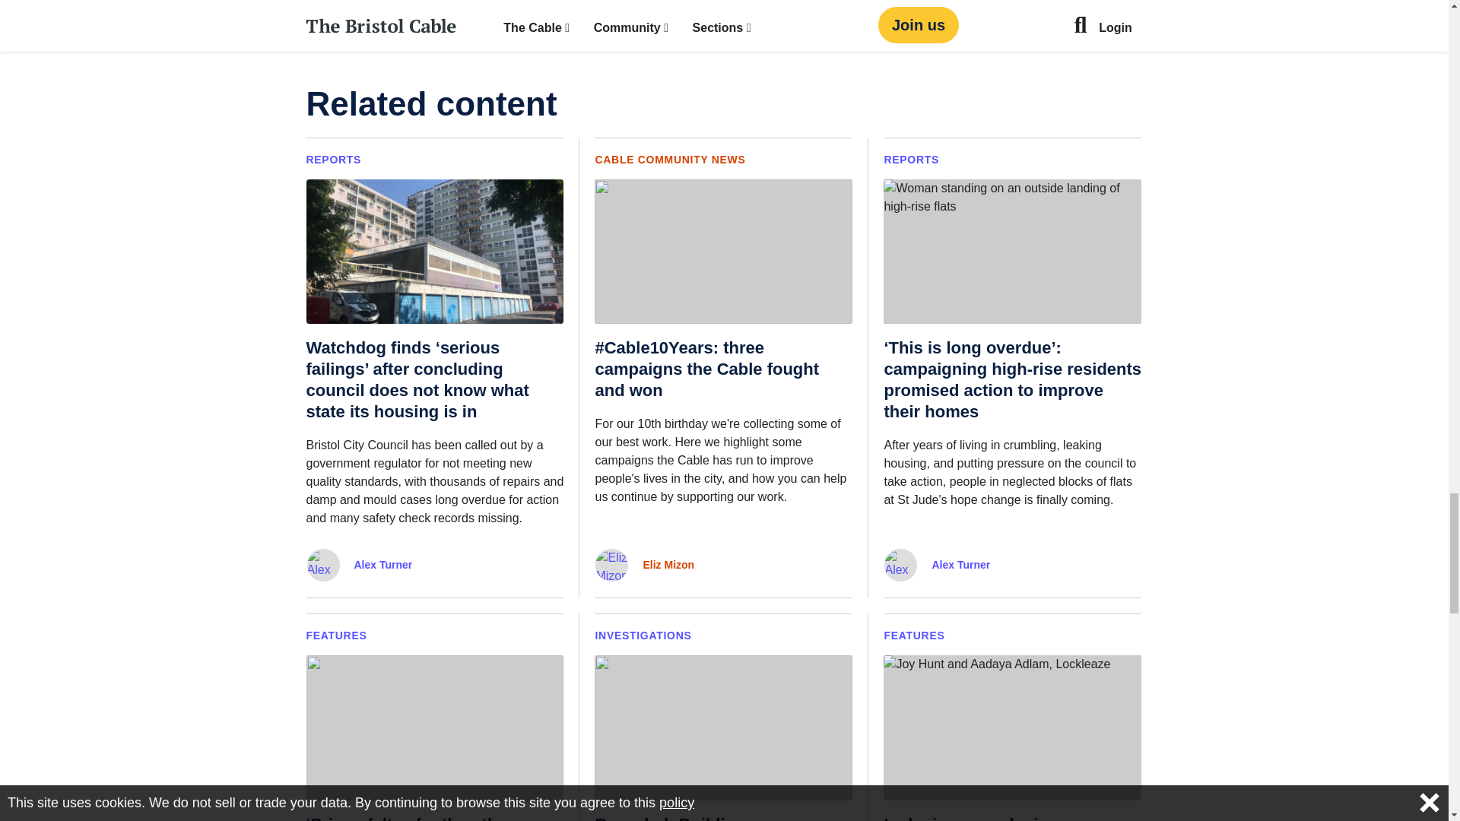 This screenshot has width=1460, height=821. What do you see at coordinates (782, 34) in the screenshot?
I see `Opens in a new tab` at bounding box center [782, 34].